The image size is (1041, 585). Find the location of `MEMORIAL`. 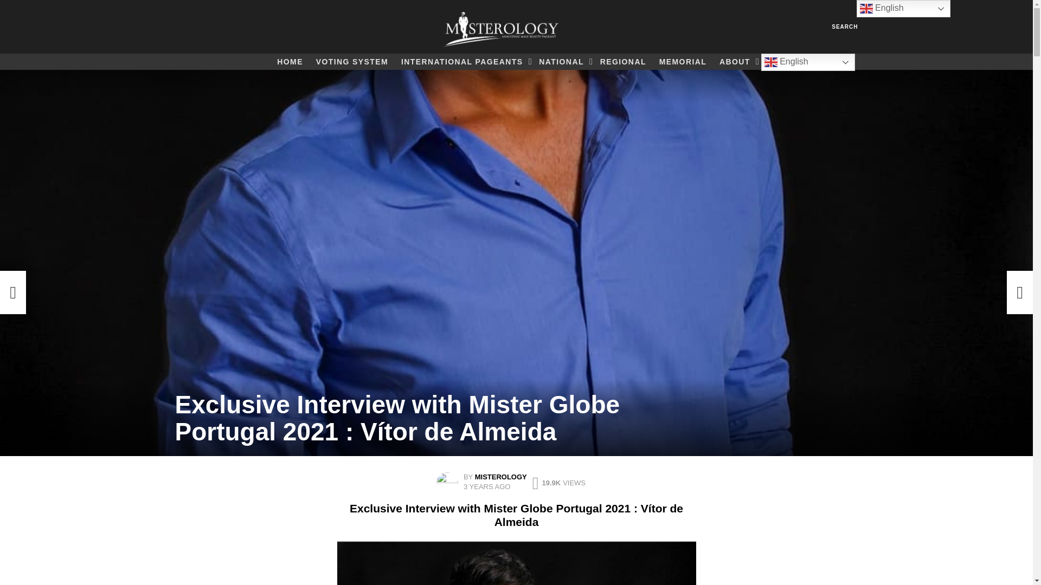

MEMORIAL is located at coordinates (683, 62).